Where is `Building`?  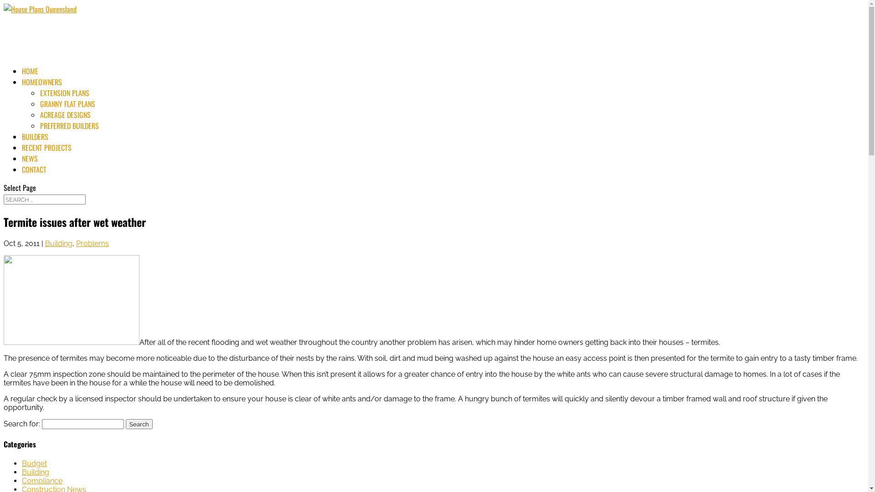
Building is located at coordinates (59, 243).